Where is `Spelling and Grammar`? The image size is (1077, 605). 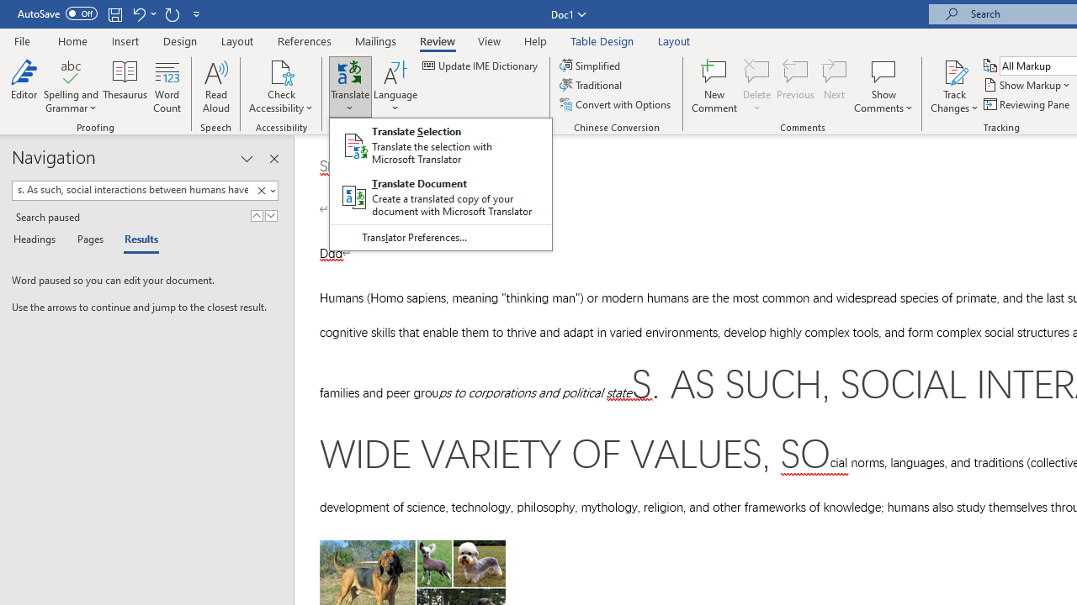 Spelling and Grammar is located at coordinates (71, 86).